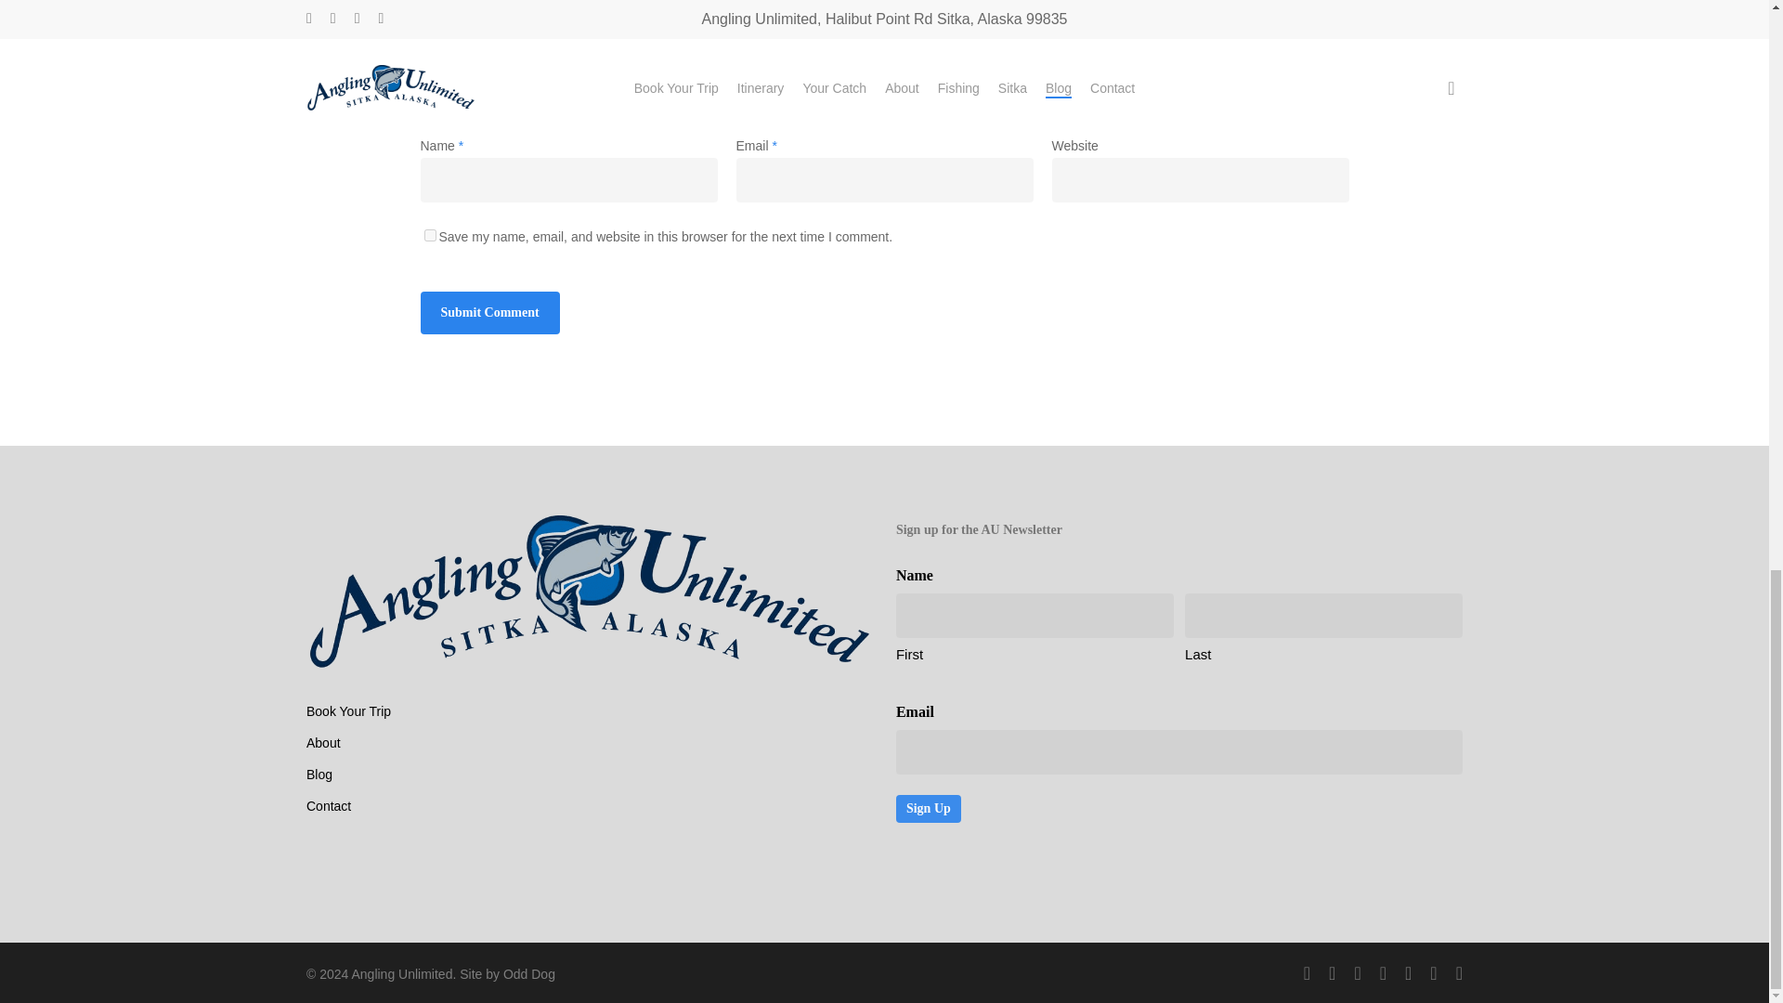 The image size is (1783, 1003). Describe the element at coordinates (488, 312) in the screenshot. I see `Submit Comment` at that location.